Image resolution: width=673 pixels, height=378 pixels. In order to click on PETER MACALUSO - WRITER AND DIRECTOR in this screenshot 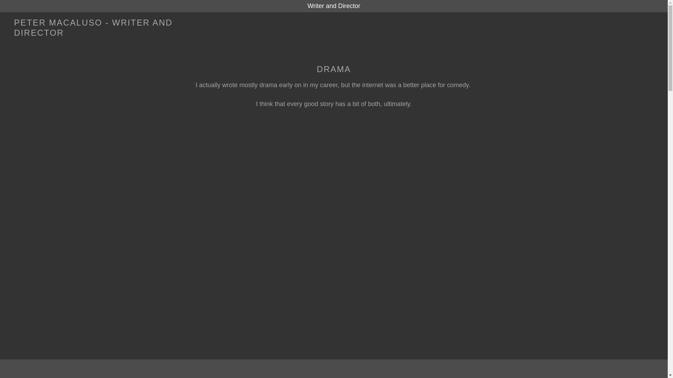, I will do `click(104, 34)`.